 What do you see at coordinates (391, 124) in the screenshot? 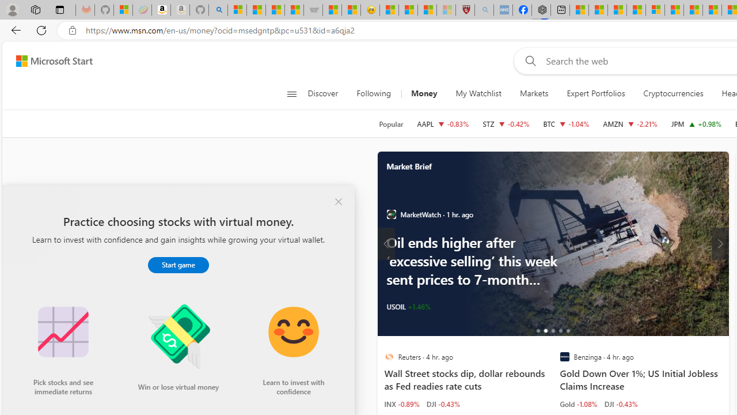
I see `Popular` at bounding box center [391, 124].